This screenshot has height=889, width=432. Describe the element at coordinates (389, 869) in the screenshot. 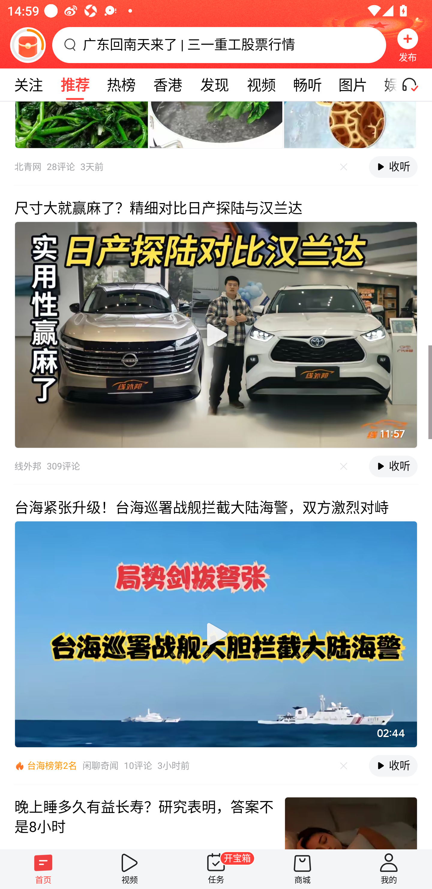

I see `我的` at that location.